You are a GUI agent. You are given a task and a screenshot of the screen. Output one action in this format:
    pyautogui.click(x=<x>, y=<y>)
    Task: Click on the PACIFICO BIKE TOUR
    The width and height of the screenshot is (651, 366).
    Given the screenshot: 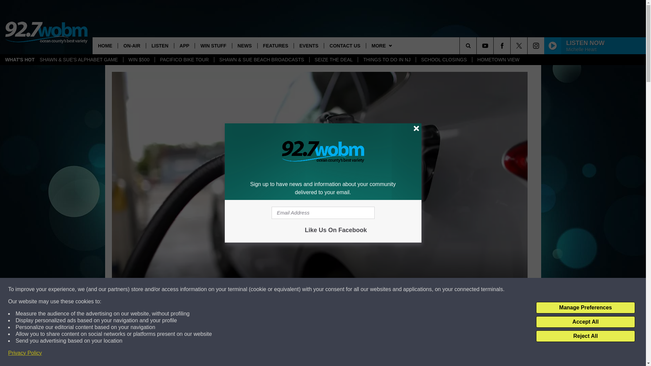 What is the action you would take?
    pyautogui.click(x=184, y=60)
    